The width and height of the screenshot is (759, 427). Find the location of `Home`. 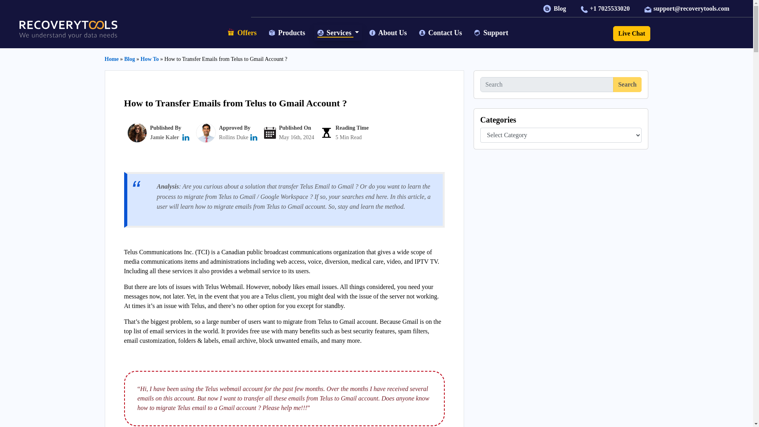

Home is located at coordinates (111, 59).